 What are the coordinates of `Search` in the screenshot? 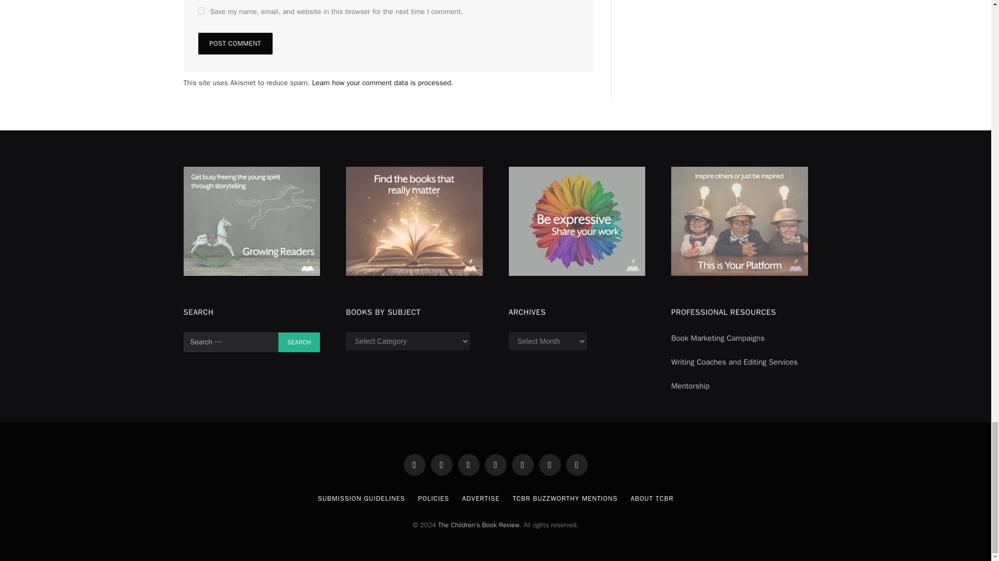 It's located at (299, 342).